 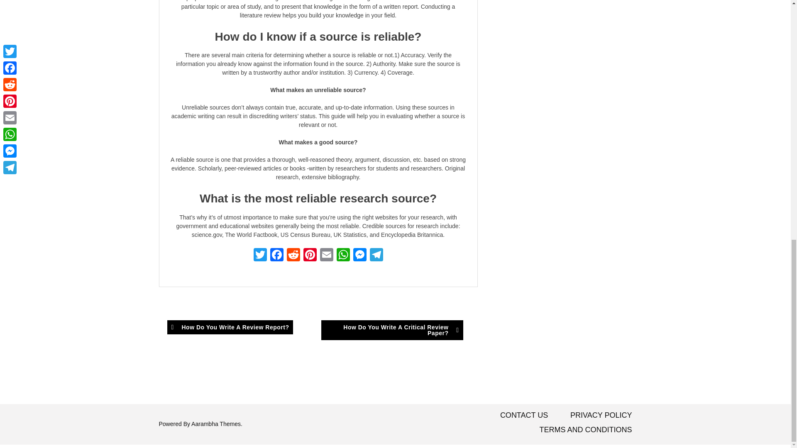 What do you see at coordinates (392, 330) in the screenshot?
I see `How Do You Write A Critical Review Paper?` at bounding box center [392, 330].